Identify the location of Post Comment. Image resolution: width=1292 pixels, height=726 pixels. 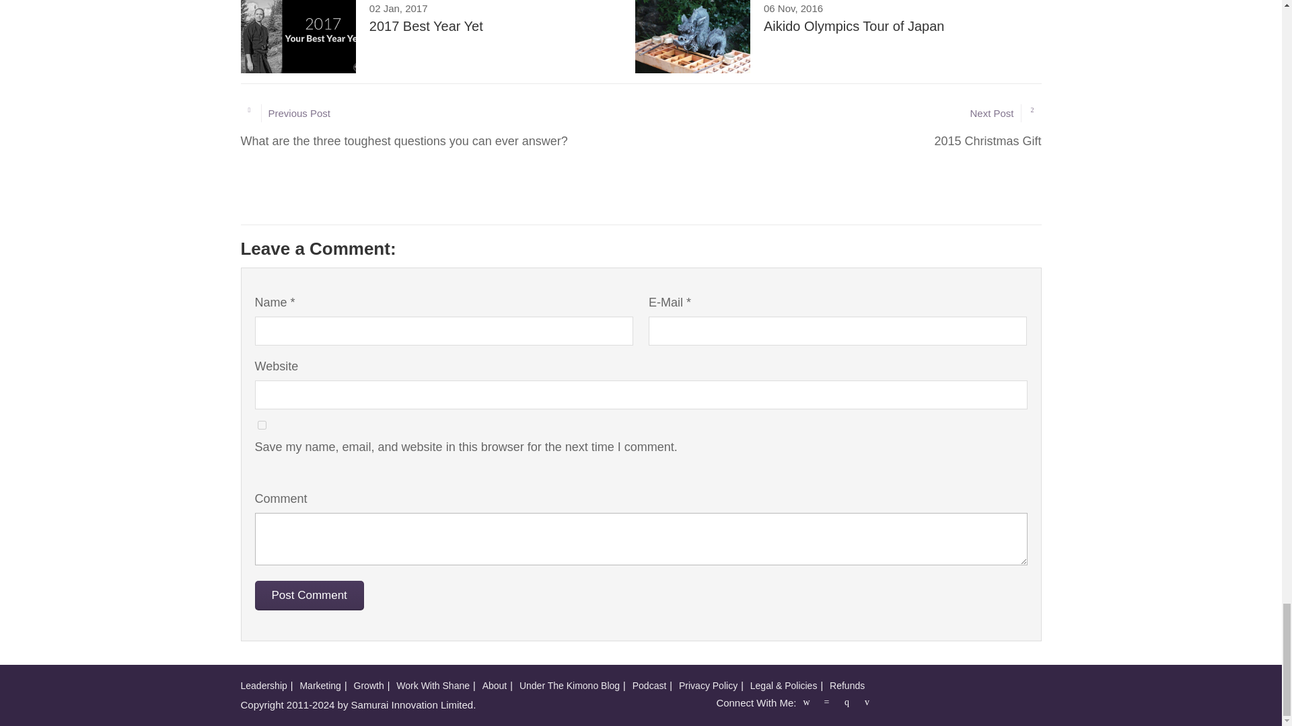
(308, 596).